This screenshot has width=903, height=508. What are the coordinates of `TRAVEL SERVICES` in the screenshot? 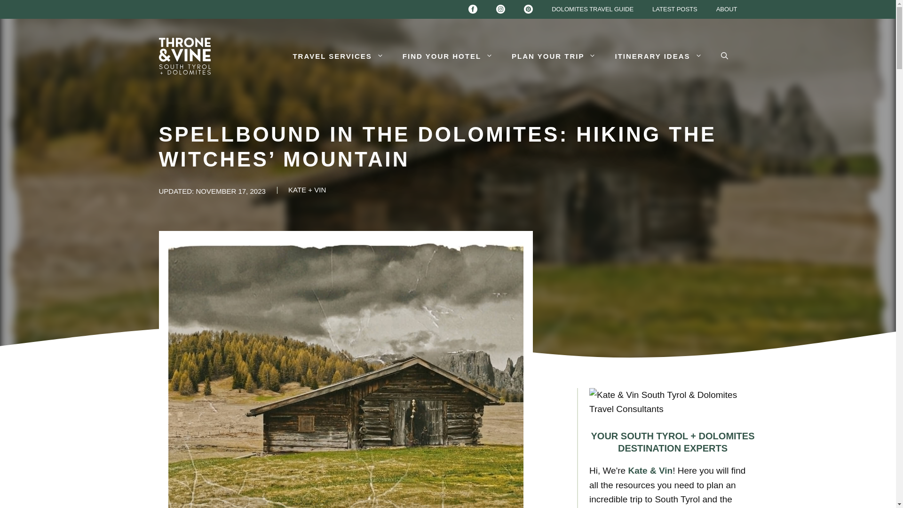 It's located at (338, 56).